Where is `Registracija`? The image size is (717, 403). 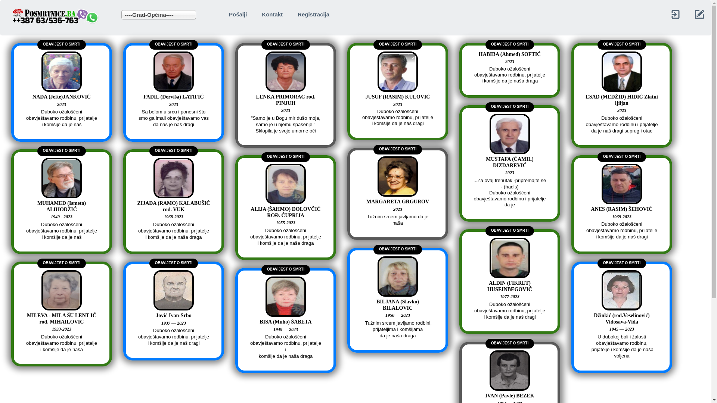
Registracija is located at coordinates (314, 14).